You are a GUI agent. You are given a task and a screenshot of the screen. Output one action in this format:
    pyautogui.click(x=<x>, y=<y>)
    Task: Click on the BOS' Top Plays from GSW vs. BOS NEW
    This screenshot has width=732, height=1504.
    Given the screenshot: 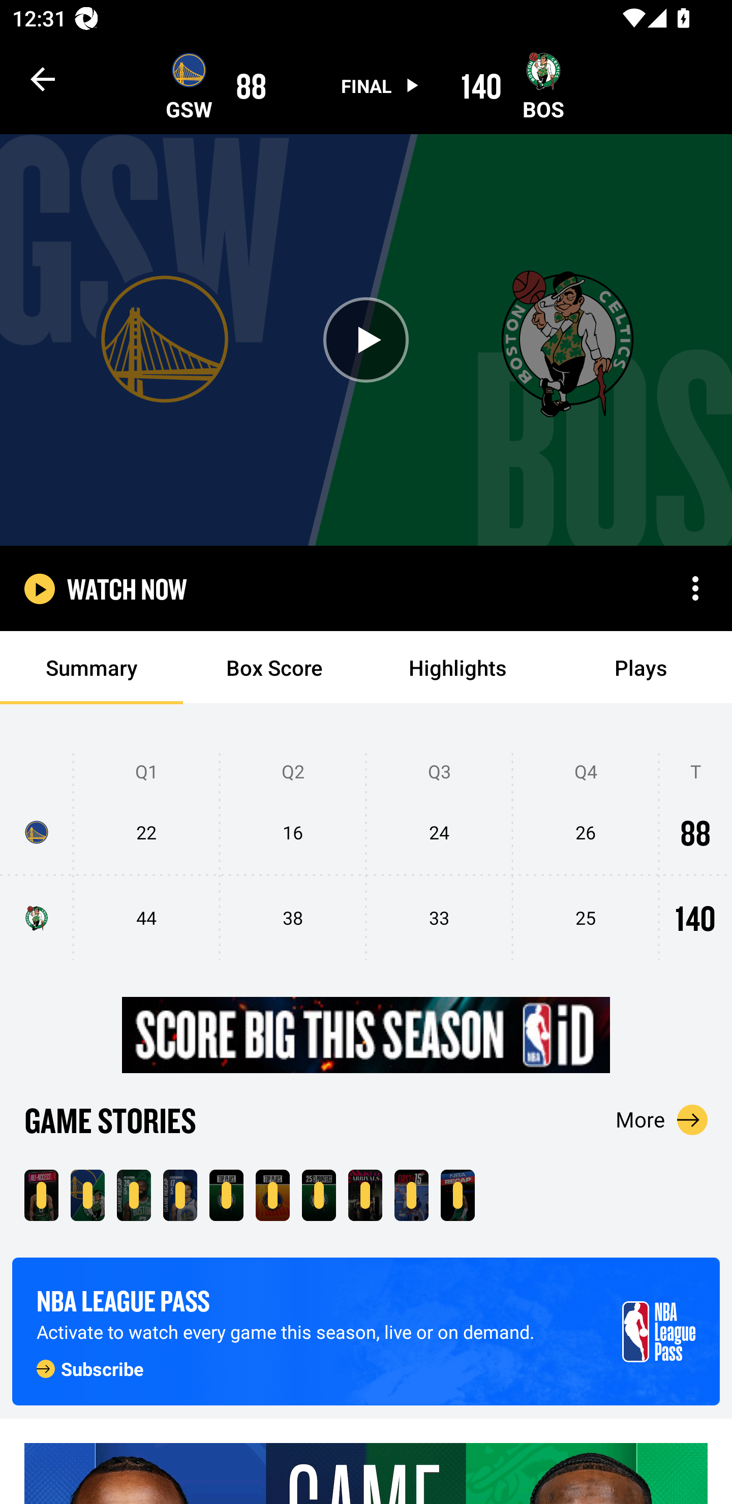 What is the action you would take?
    pyautogui.click(x=226, y=1195)
    